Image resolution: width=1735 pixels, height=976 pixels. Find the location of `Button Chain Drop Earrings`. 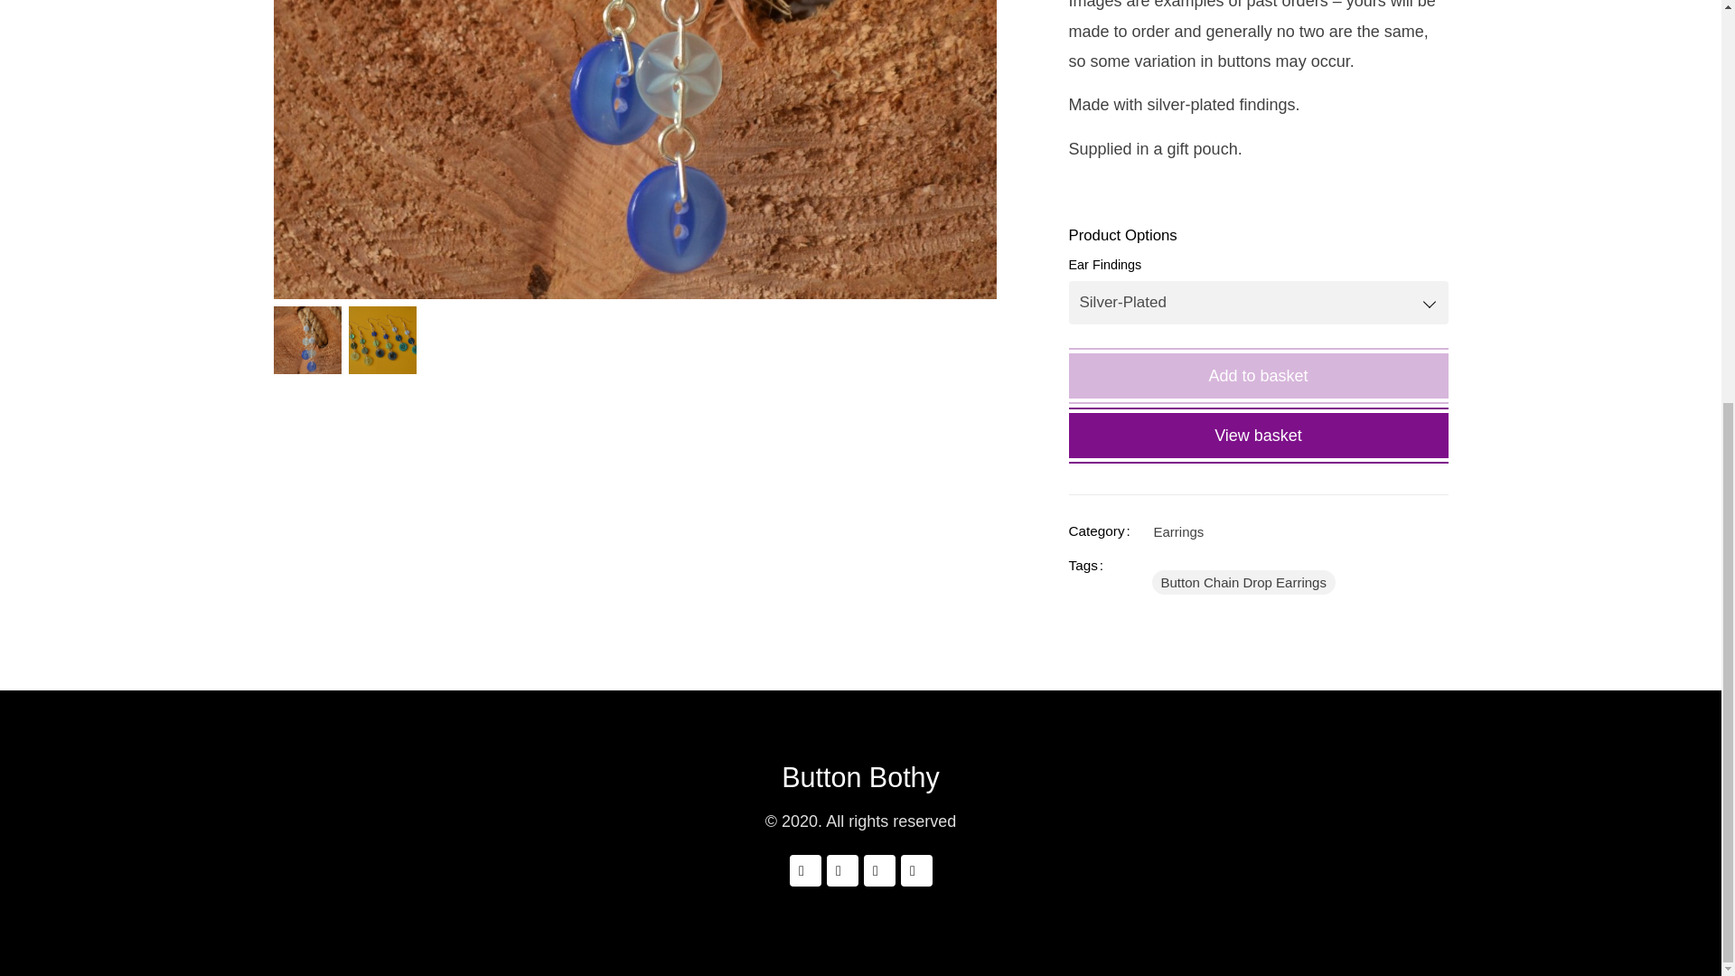

Button Chain Drop Earrings is located at coordinates (1243, 582).